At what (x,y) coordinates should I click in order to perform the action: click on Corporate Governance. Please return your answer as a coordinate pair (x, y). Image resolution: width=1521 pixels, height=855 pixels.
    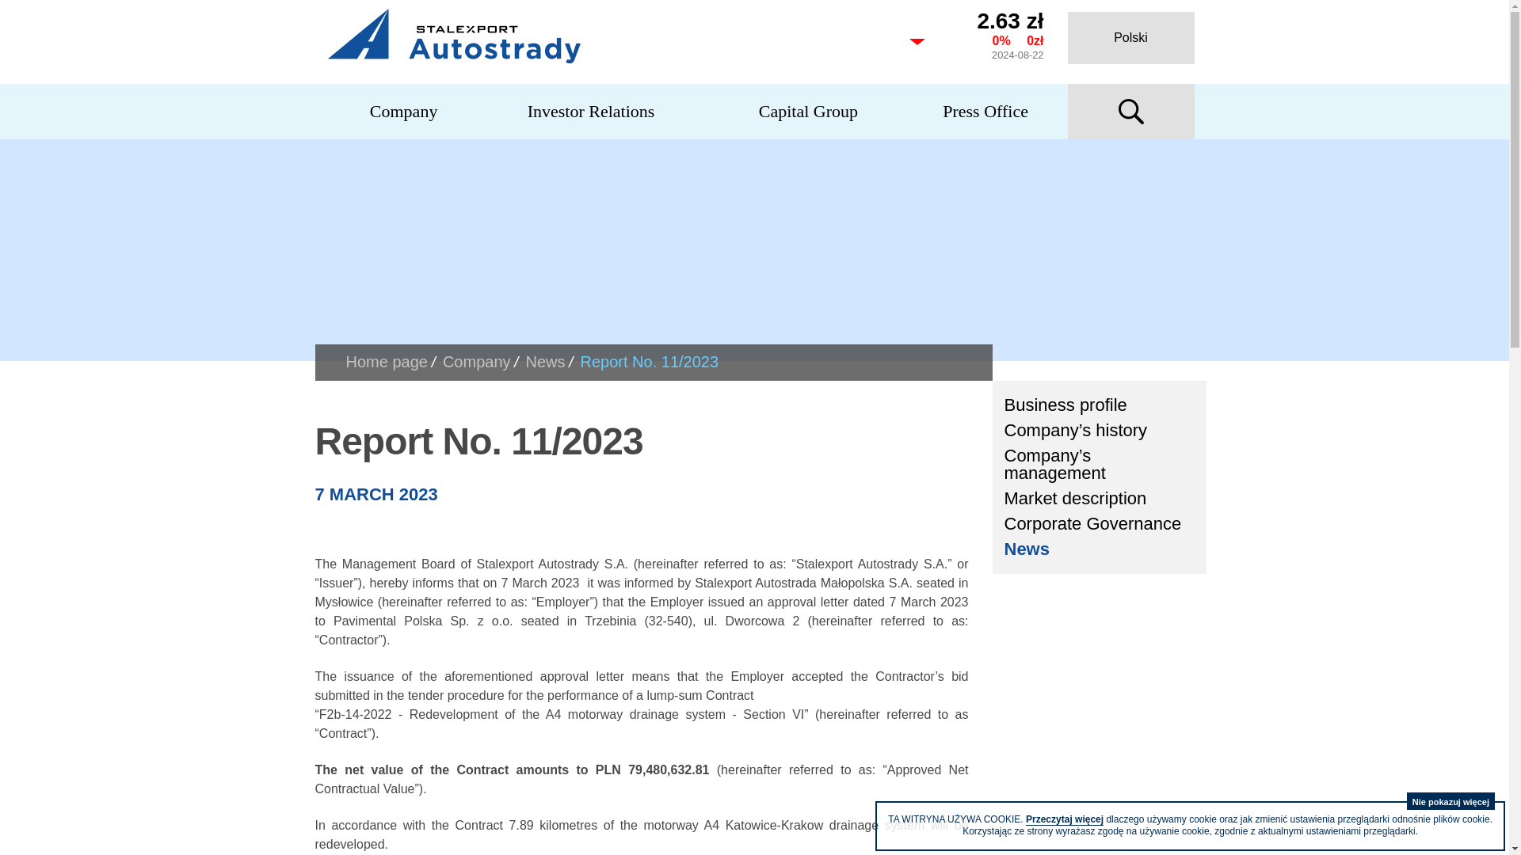
    Looking at the image, I should click on (1099, 524).